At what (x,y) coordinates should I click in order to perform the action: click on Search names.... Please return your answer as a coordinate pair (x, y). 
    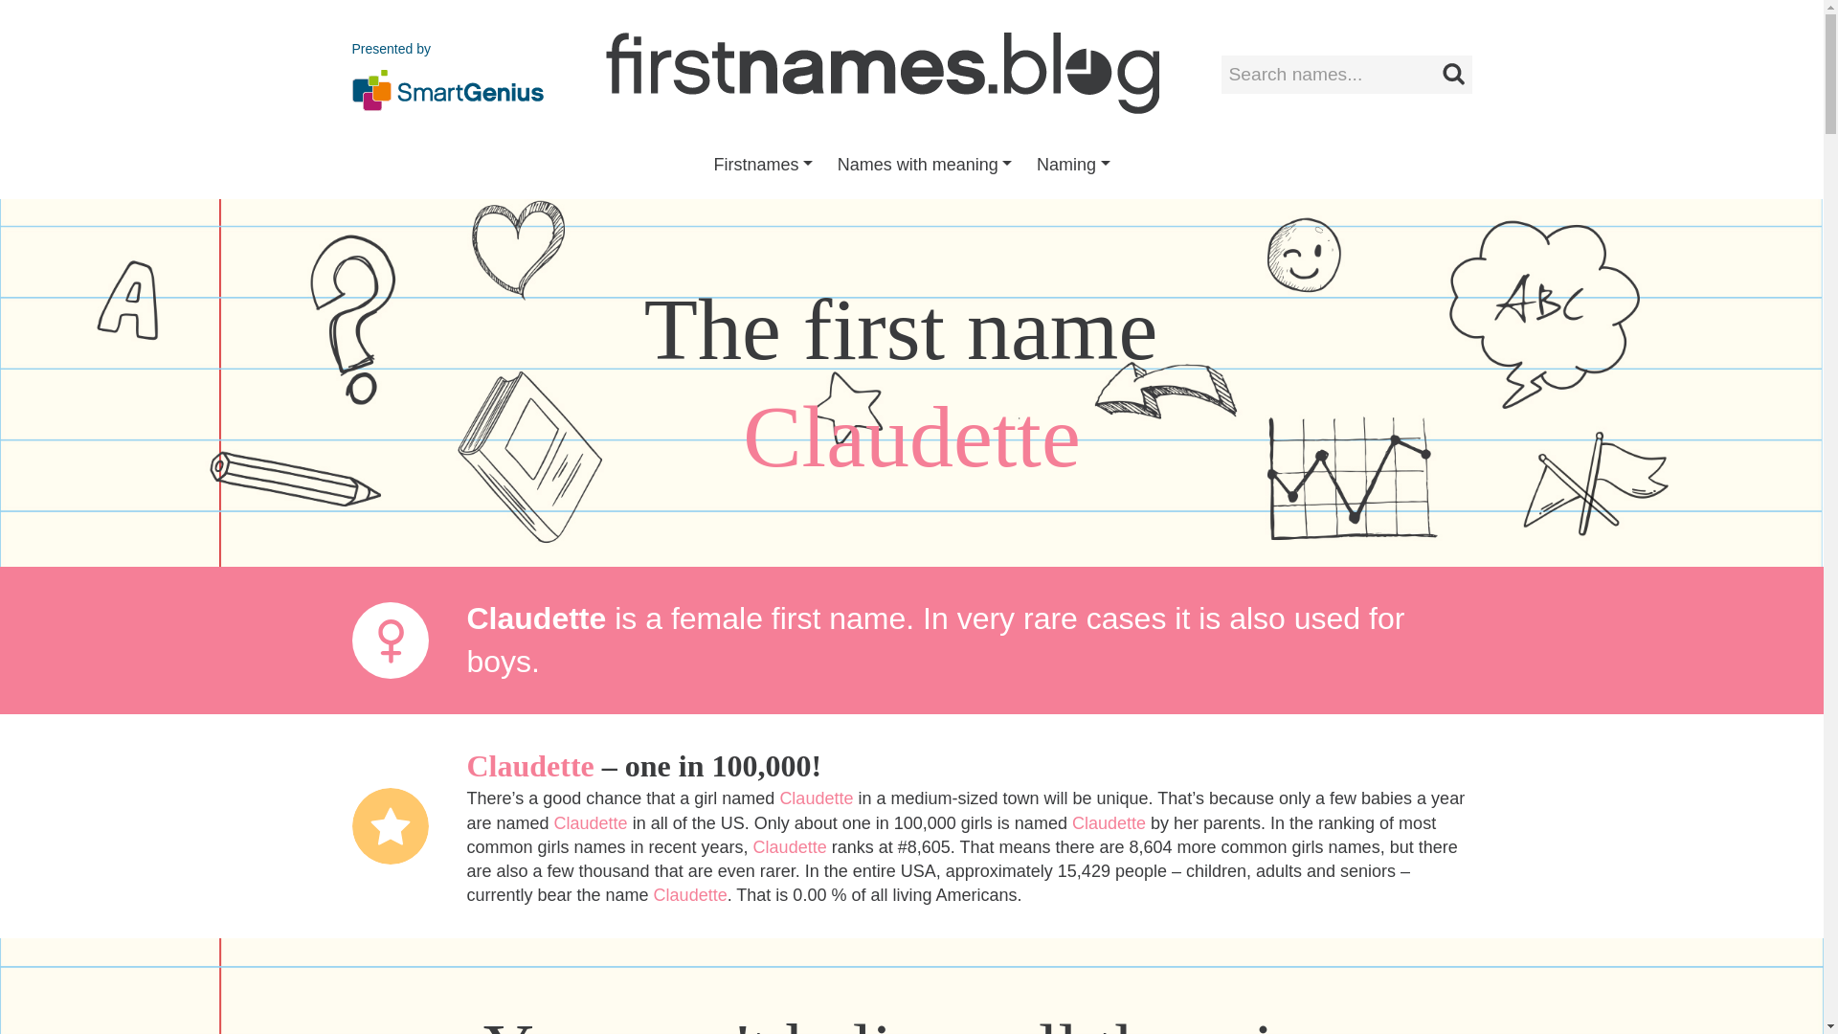
    Looking at the image, I should click on (1346, 75).